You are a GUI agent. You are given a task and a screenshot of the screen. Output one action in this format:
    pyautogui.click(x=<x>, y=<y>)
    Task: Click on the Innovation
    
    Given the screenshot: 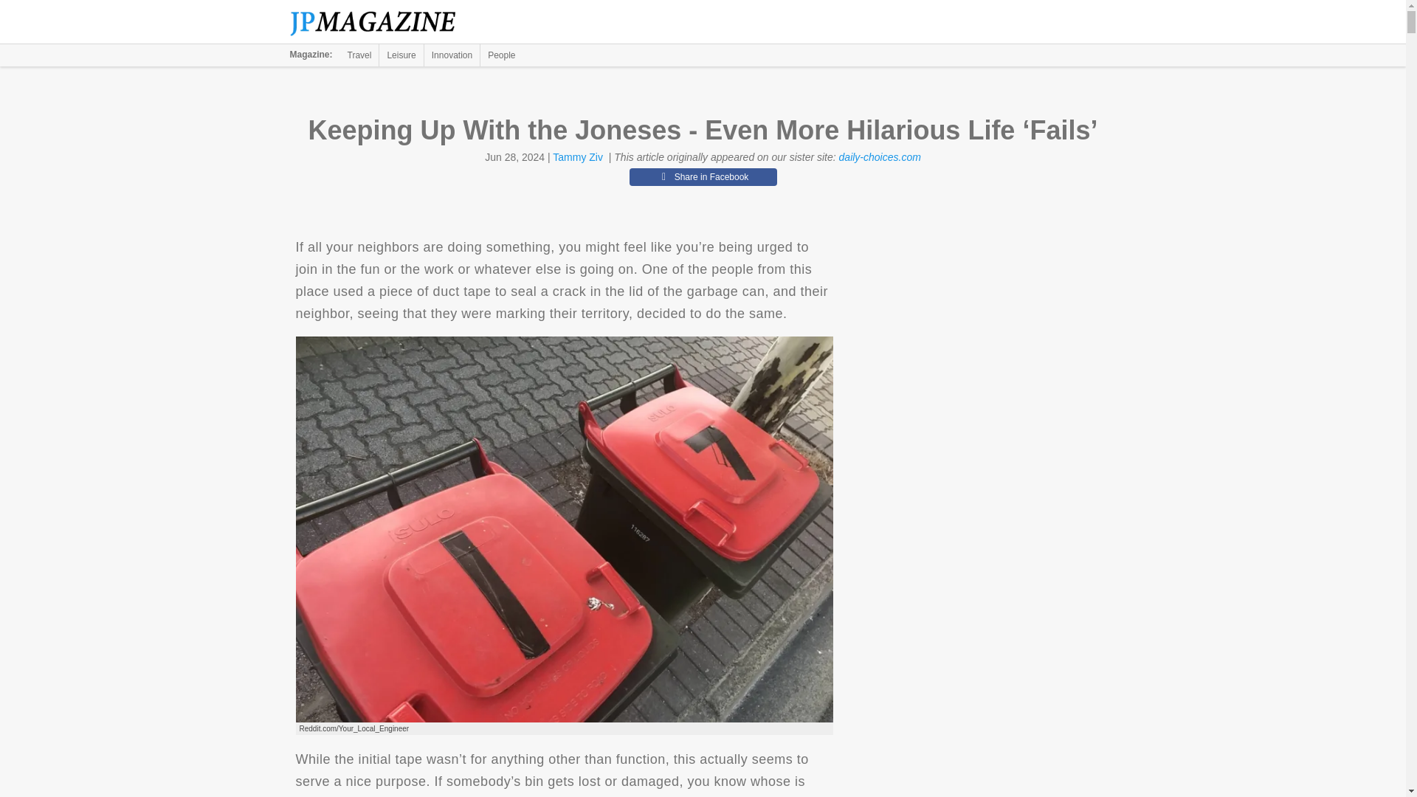 What is the action you would take?
    pyautogui.click(x=452, y=55)
    